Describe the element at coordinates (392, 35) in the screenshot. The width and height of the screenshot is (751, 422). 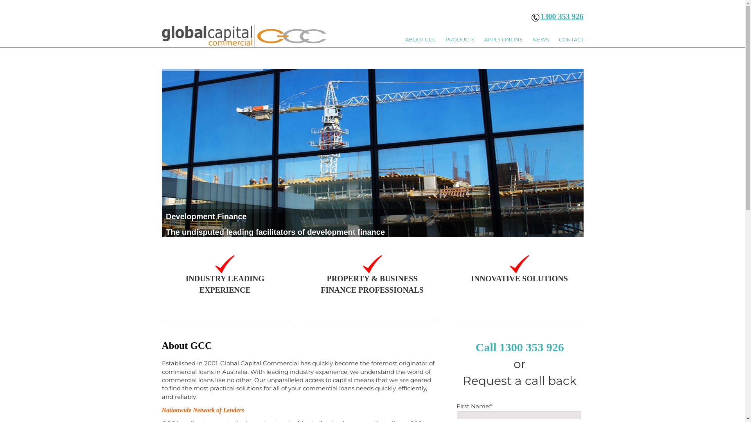
I see `Skip to primary content` at that location.